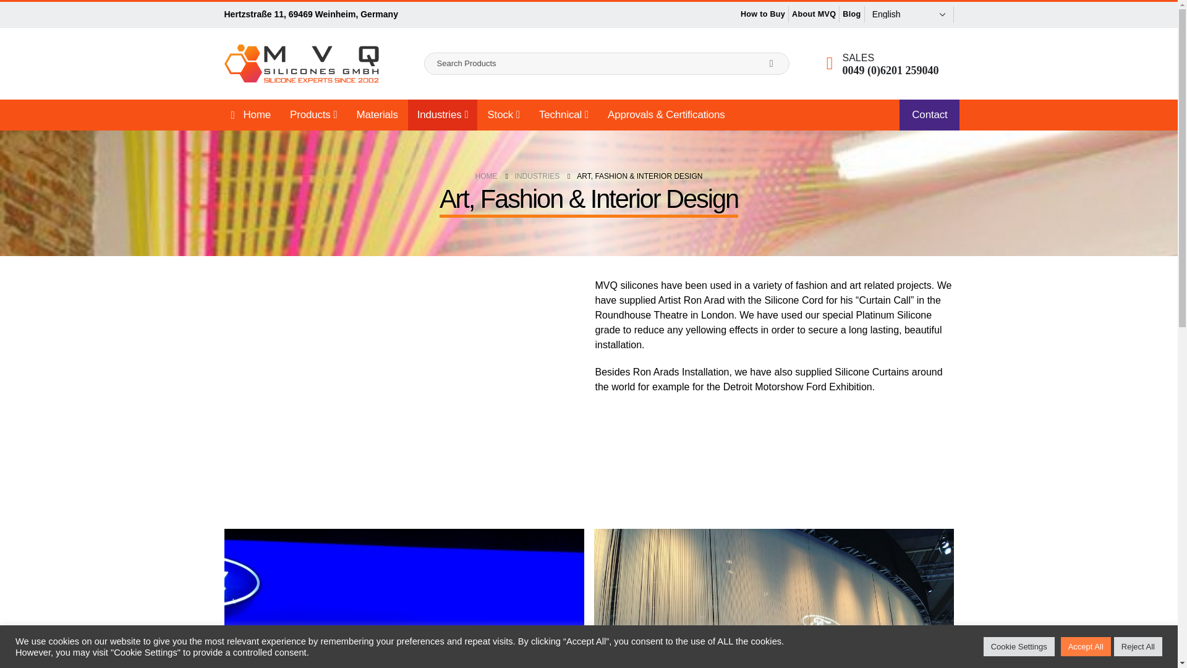 The height and width of the screenshot is (668, 1187). Describe the element at coordinates (443, 114) in the screenshot. I see `Industries` at that location.